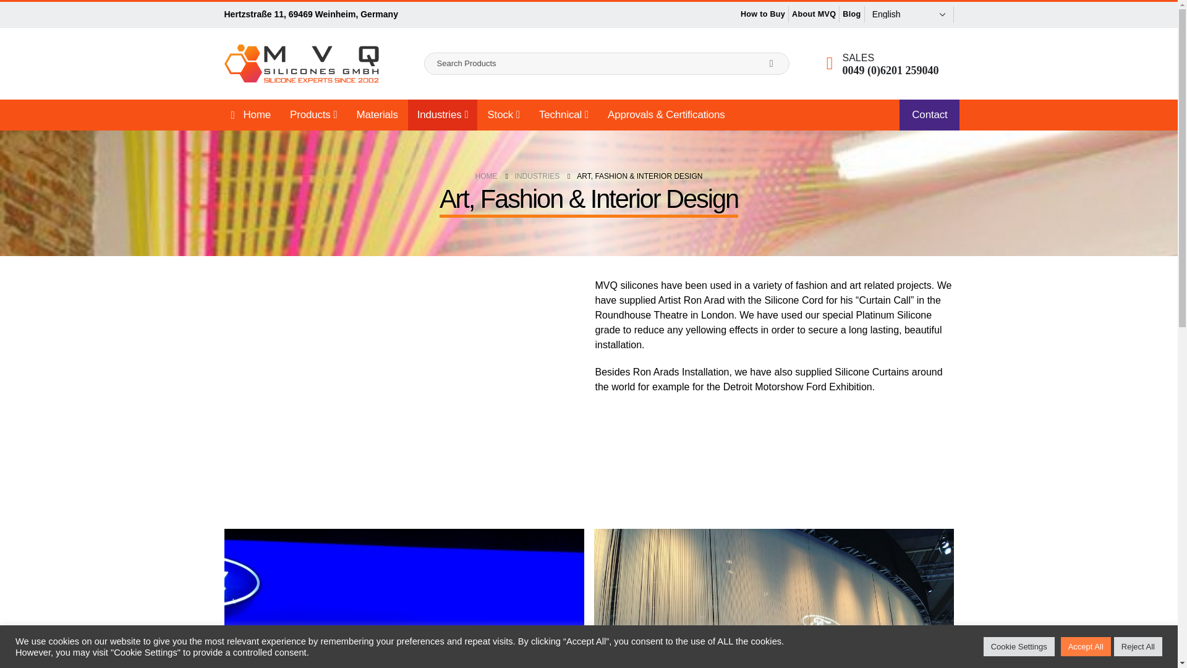 The height and width of the screenshot is (668, 1187). Describe the element at coordinates (443, 114) in the screenshot. I see `Industries` at that location.